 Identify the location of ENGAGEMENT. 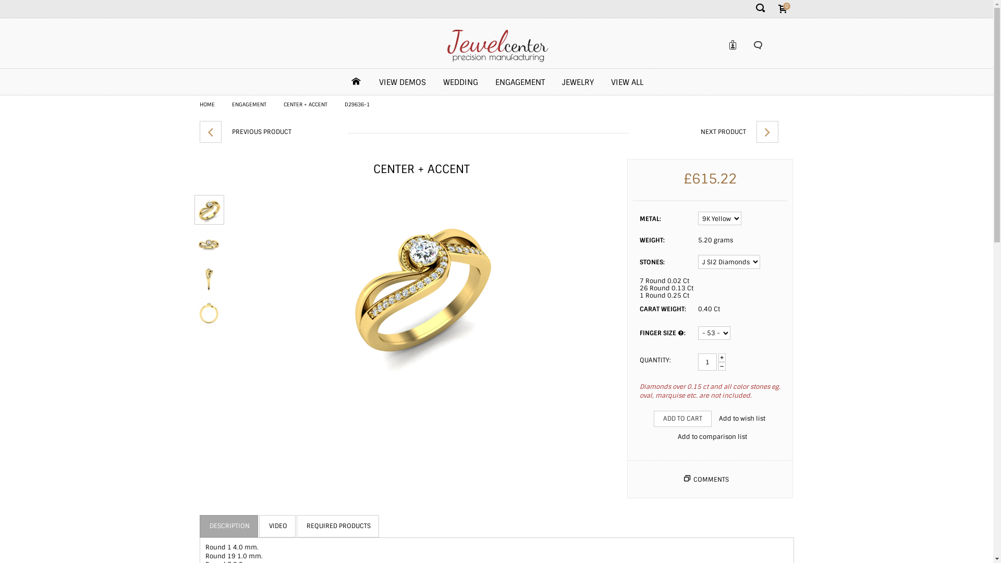
(520, 85).